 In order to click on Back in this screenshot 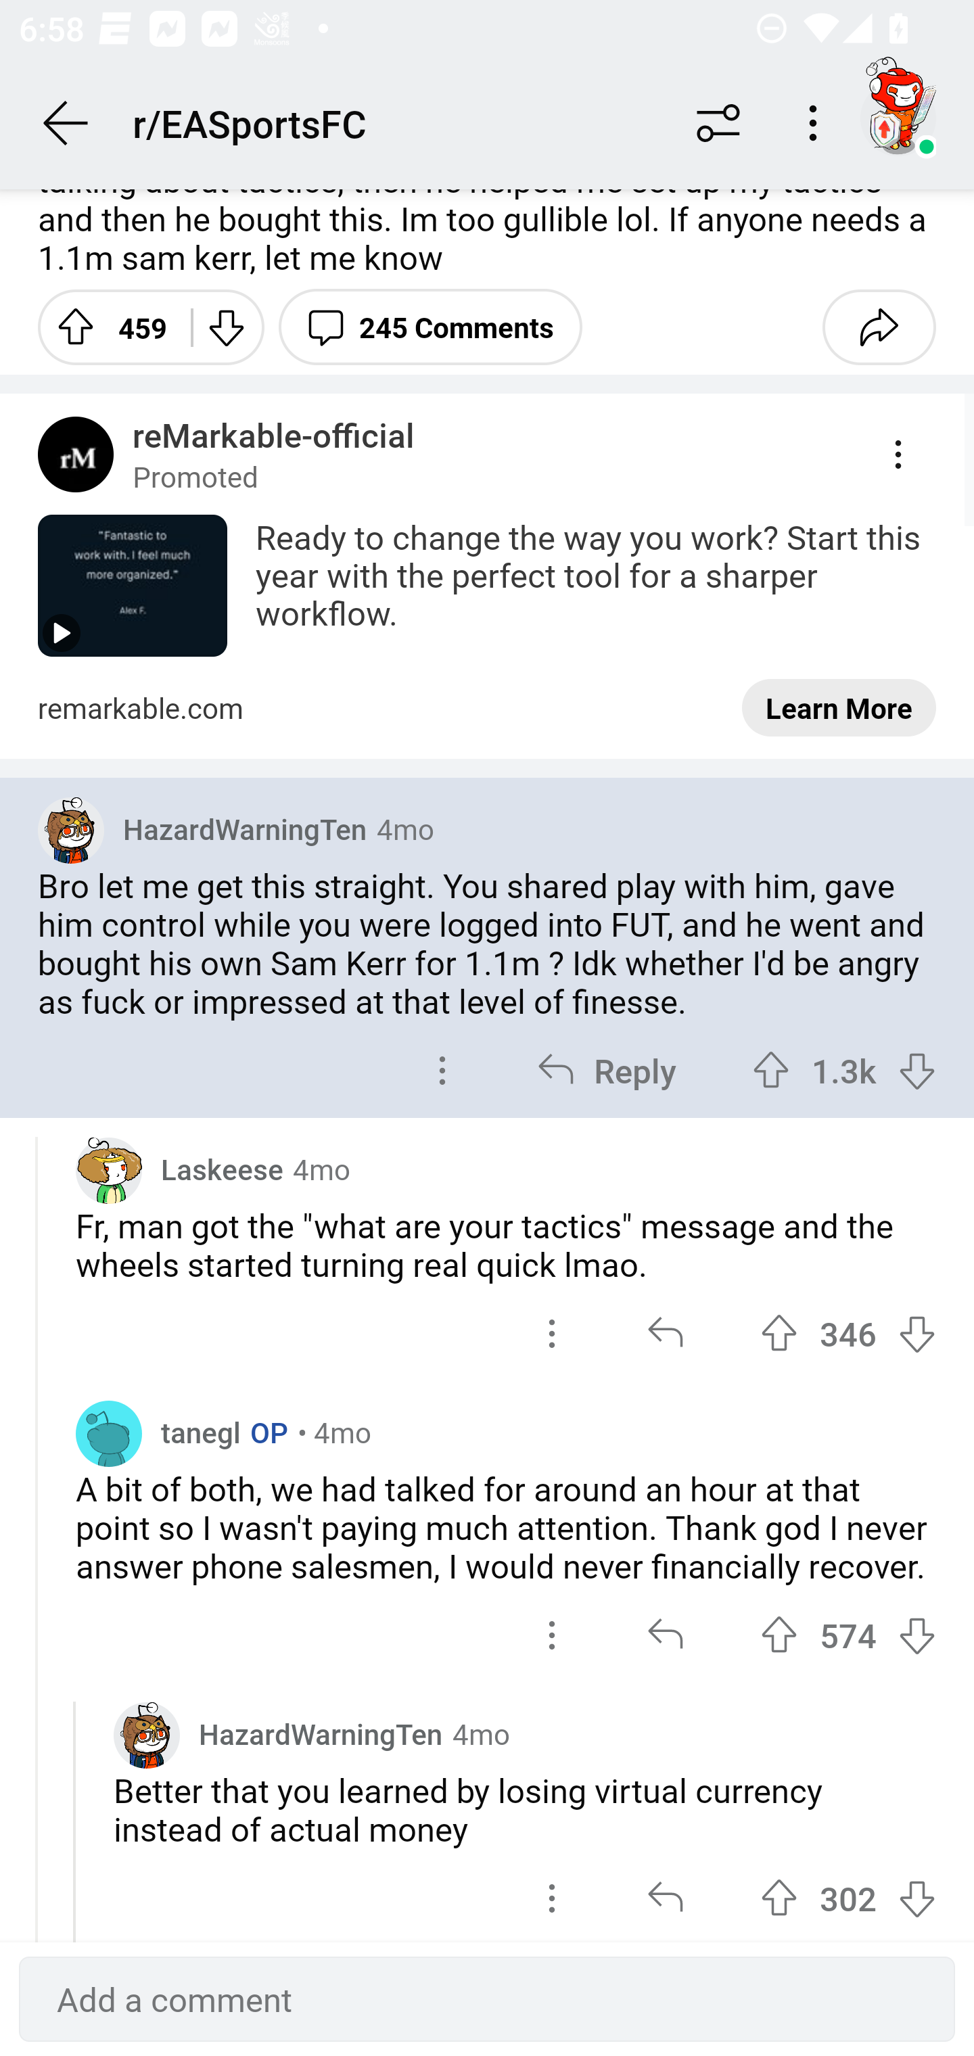, I will do `click(66, 123)`.